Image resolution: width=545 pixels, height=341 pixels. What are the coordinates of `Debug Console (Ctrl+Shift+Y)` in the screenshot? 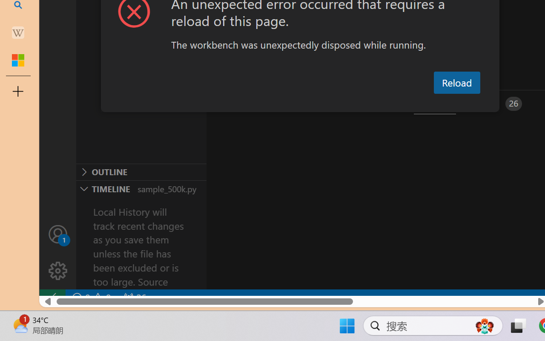 It's located at (364, 104).